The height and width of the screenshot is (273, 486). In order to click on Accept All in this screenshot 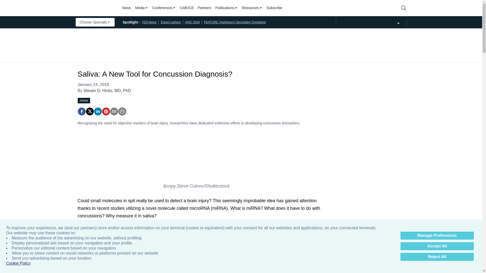, I will do `click(437, 246)`.